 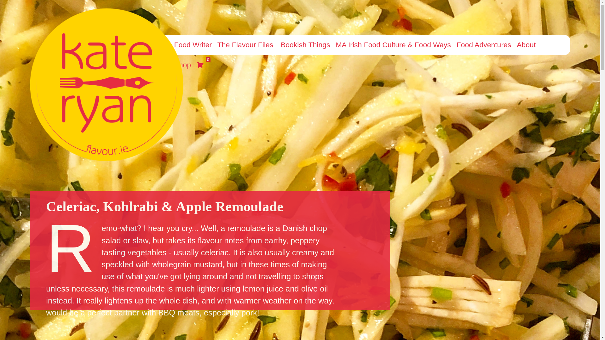 I want to click on Bookish Things, so click(x=304, y=45).